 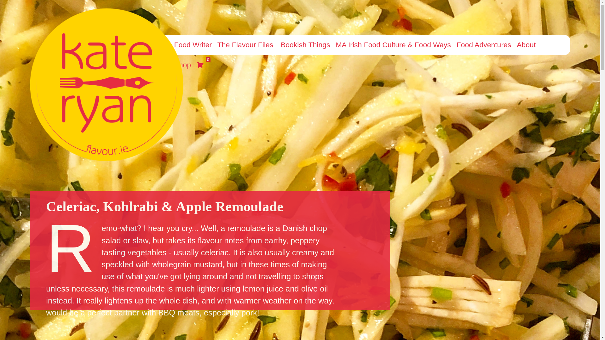 I want to click on Bookish Things, so click(x=304, y=45).